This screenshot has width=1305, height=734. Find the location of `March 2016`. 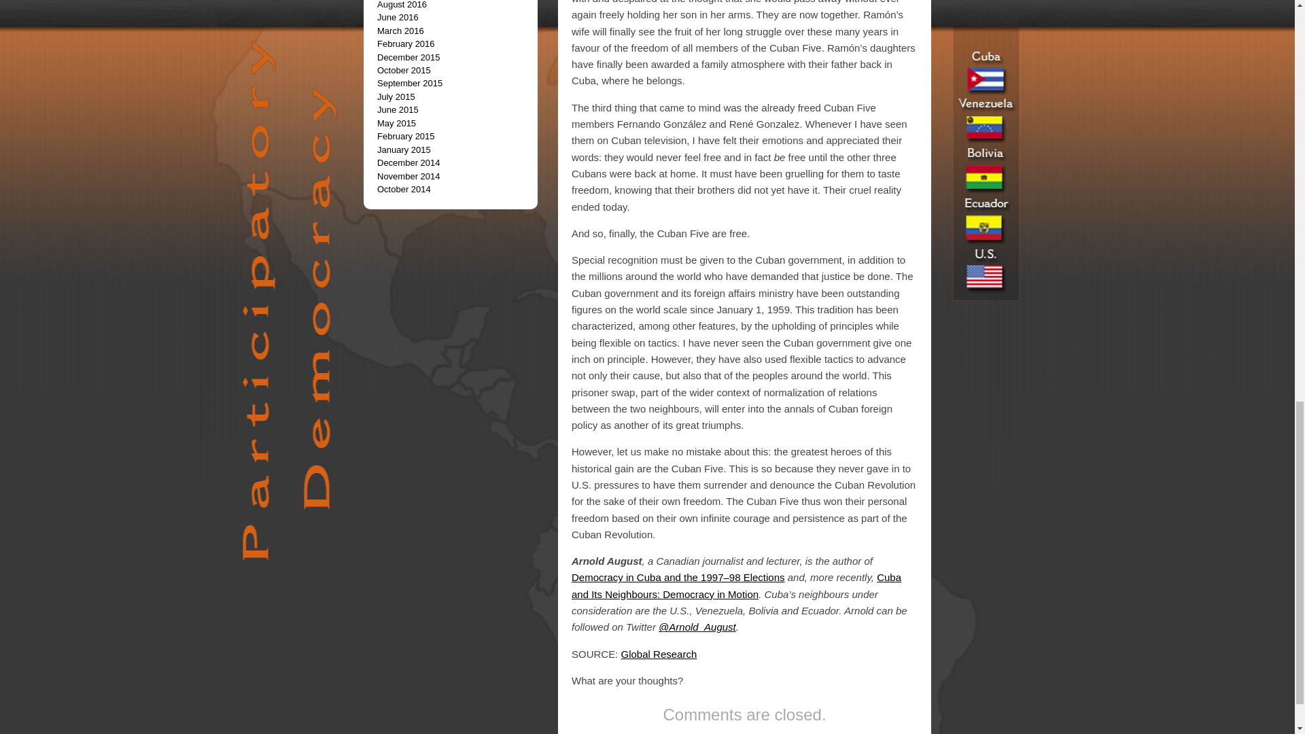

March 2016 is located at coordinates (400, 30).